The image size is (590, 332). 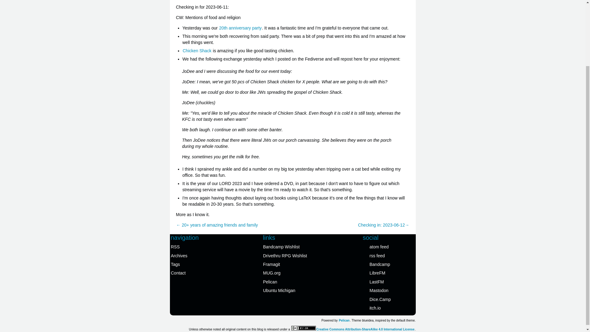 I want to click on Pelican, so click(x=344, y=320).